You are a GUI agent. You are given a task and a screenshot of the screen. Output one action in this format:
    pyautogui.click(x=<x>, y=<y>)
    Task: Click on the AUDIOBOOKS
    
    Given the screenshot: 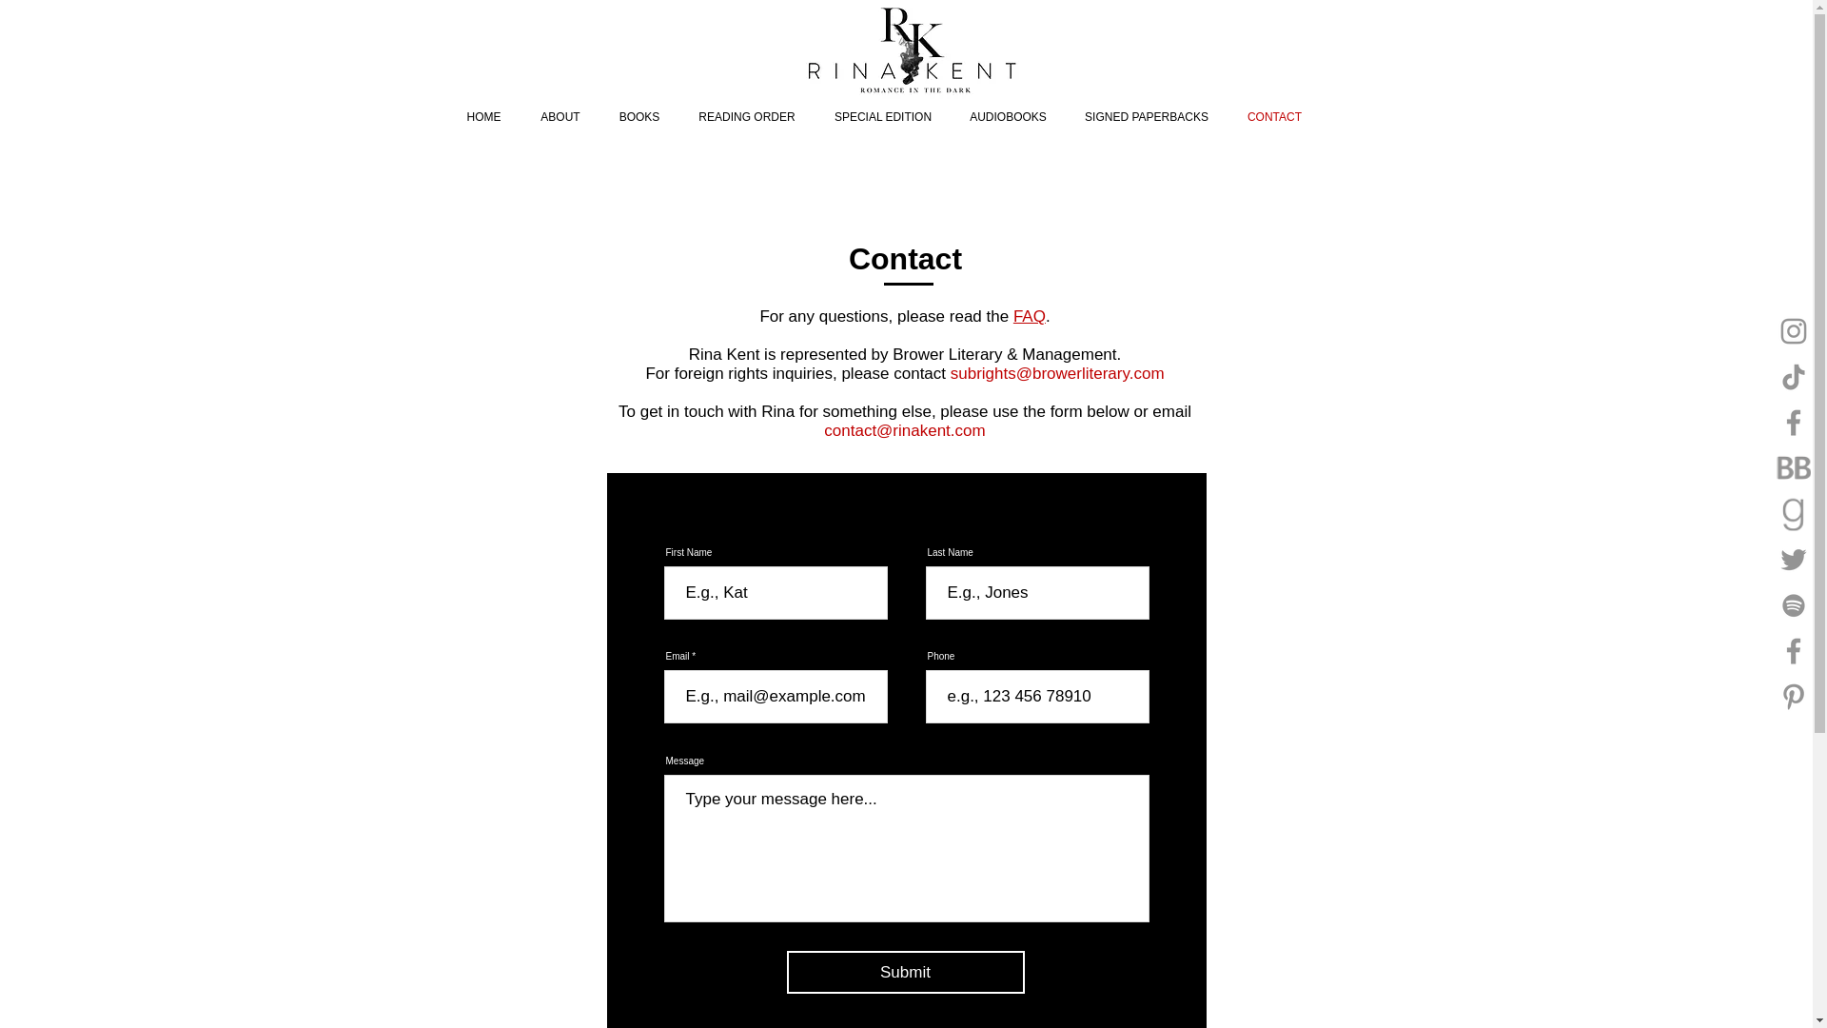 What is the action you would take?
    pyautogui.click(x=1009, y=116)
    